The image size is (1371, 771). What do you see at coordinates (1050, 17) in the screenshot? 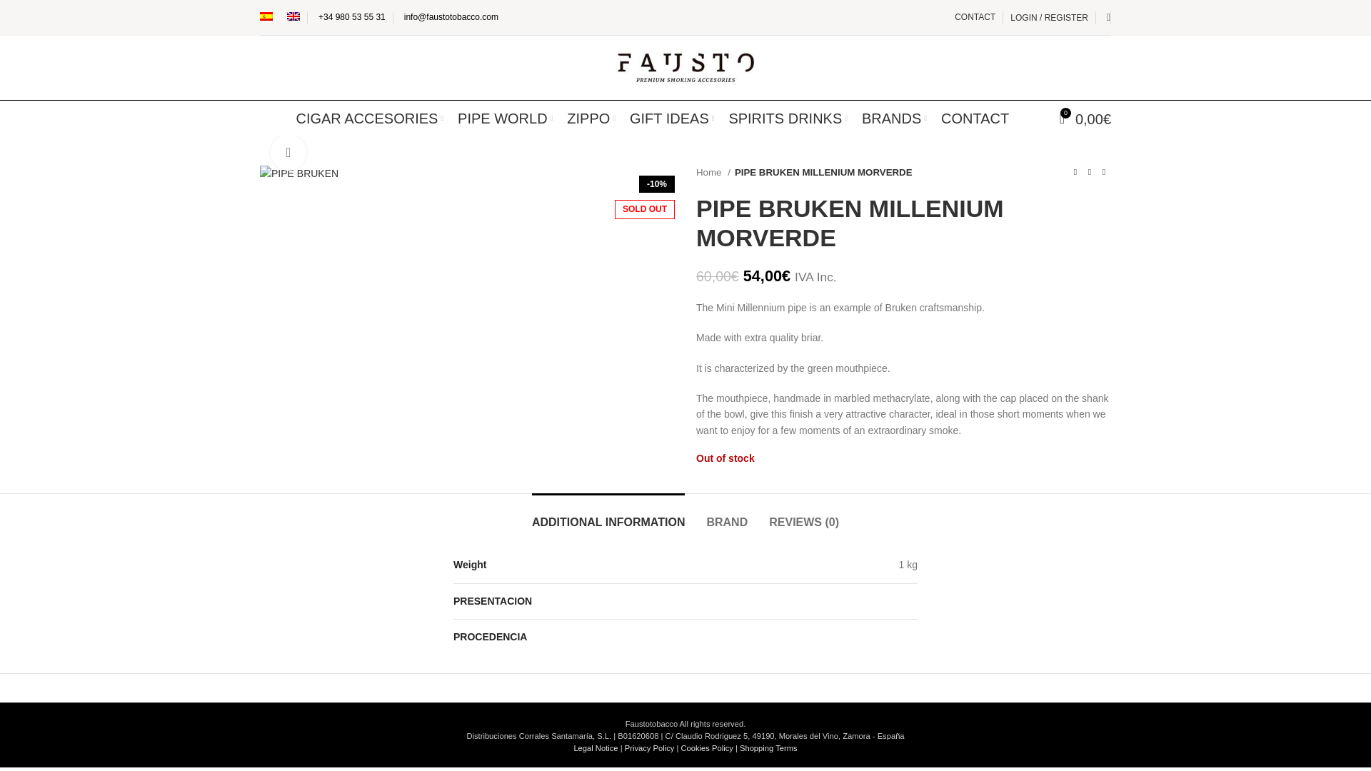
I see `My account` at bounding box center [1050, 17].